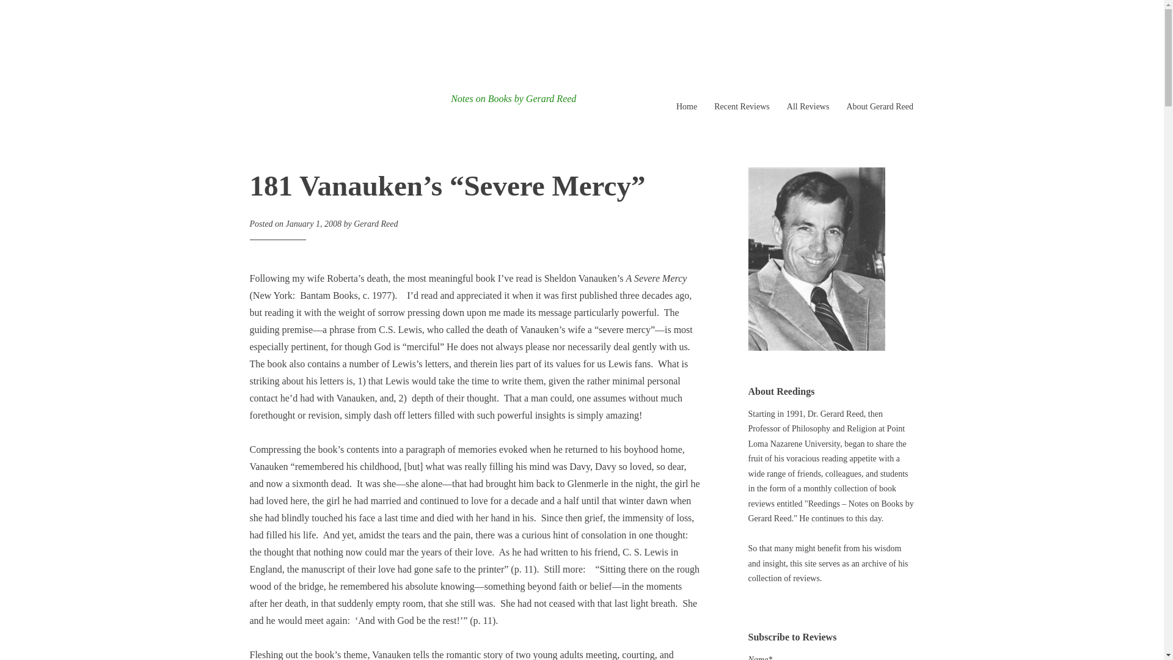 This screenshot has height=660, width=1173. I want to click on About Gerard Reed, so click(880, 106).